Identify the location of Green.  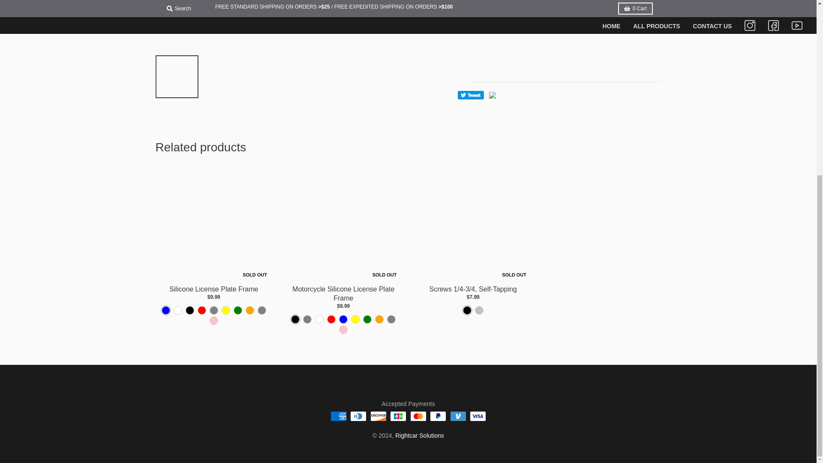
(237, 310).